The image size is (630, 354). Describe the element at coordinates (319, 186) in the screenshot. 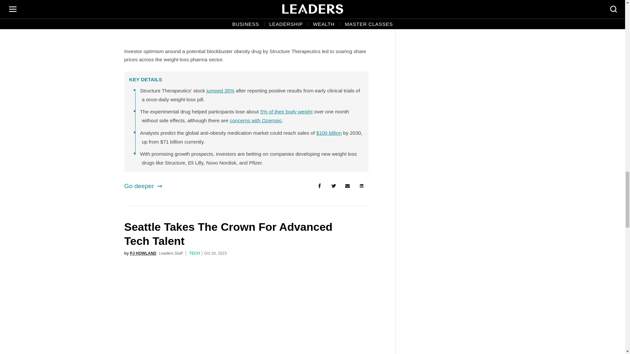

I see `Share on Facebook` at that location.